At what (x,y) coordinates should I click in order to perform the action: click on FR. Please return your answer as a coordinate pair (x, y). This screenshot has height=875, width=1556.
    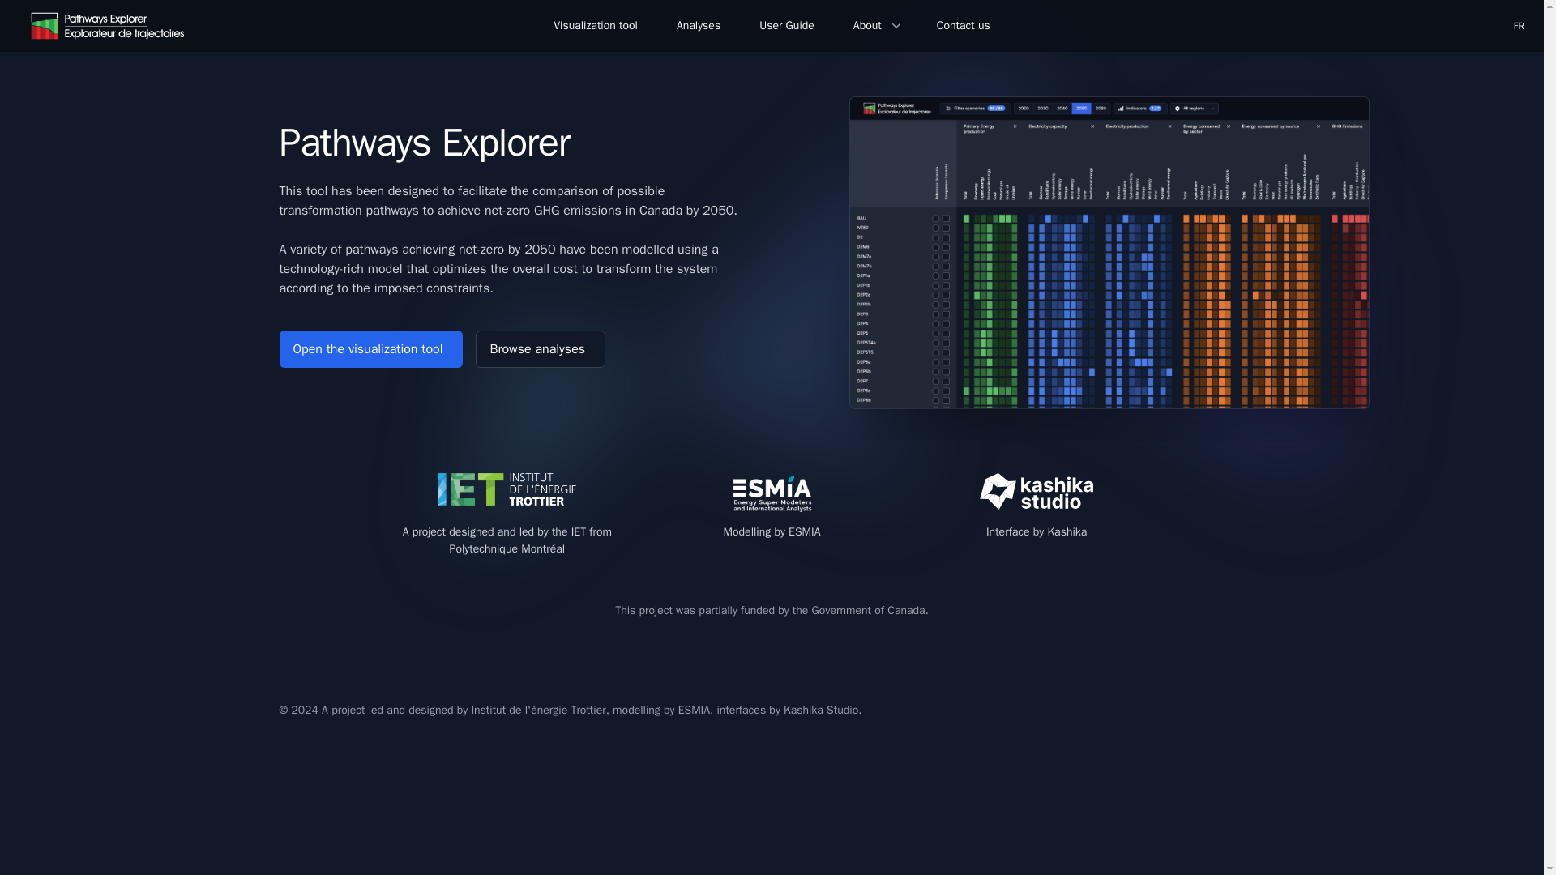
    Looking at the image, I should click on (1519, 25).